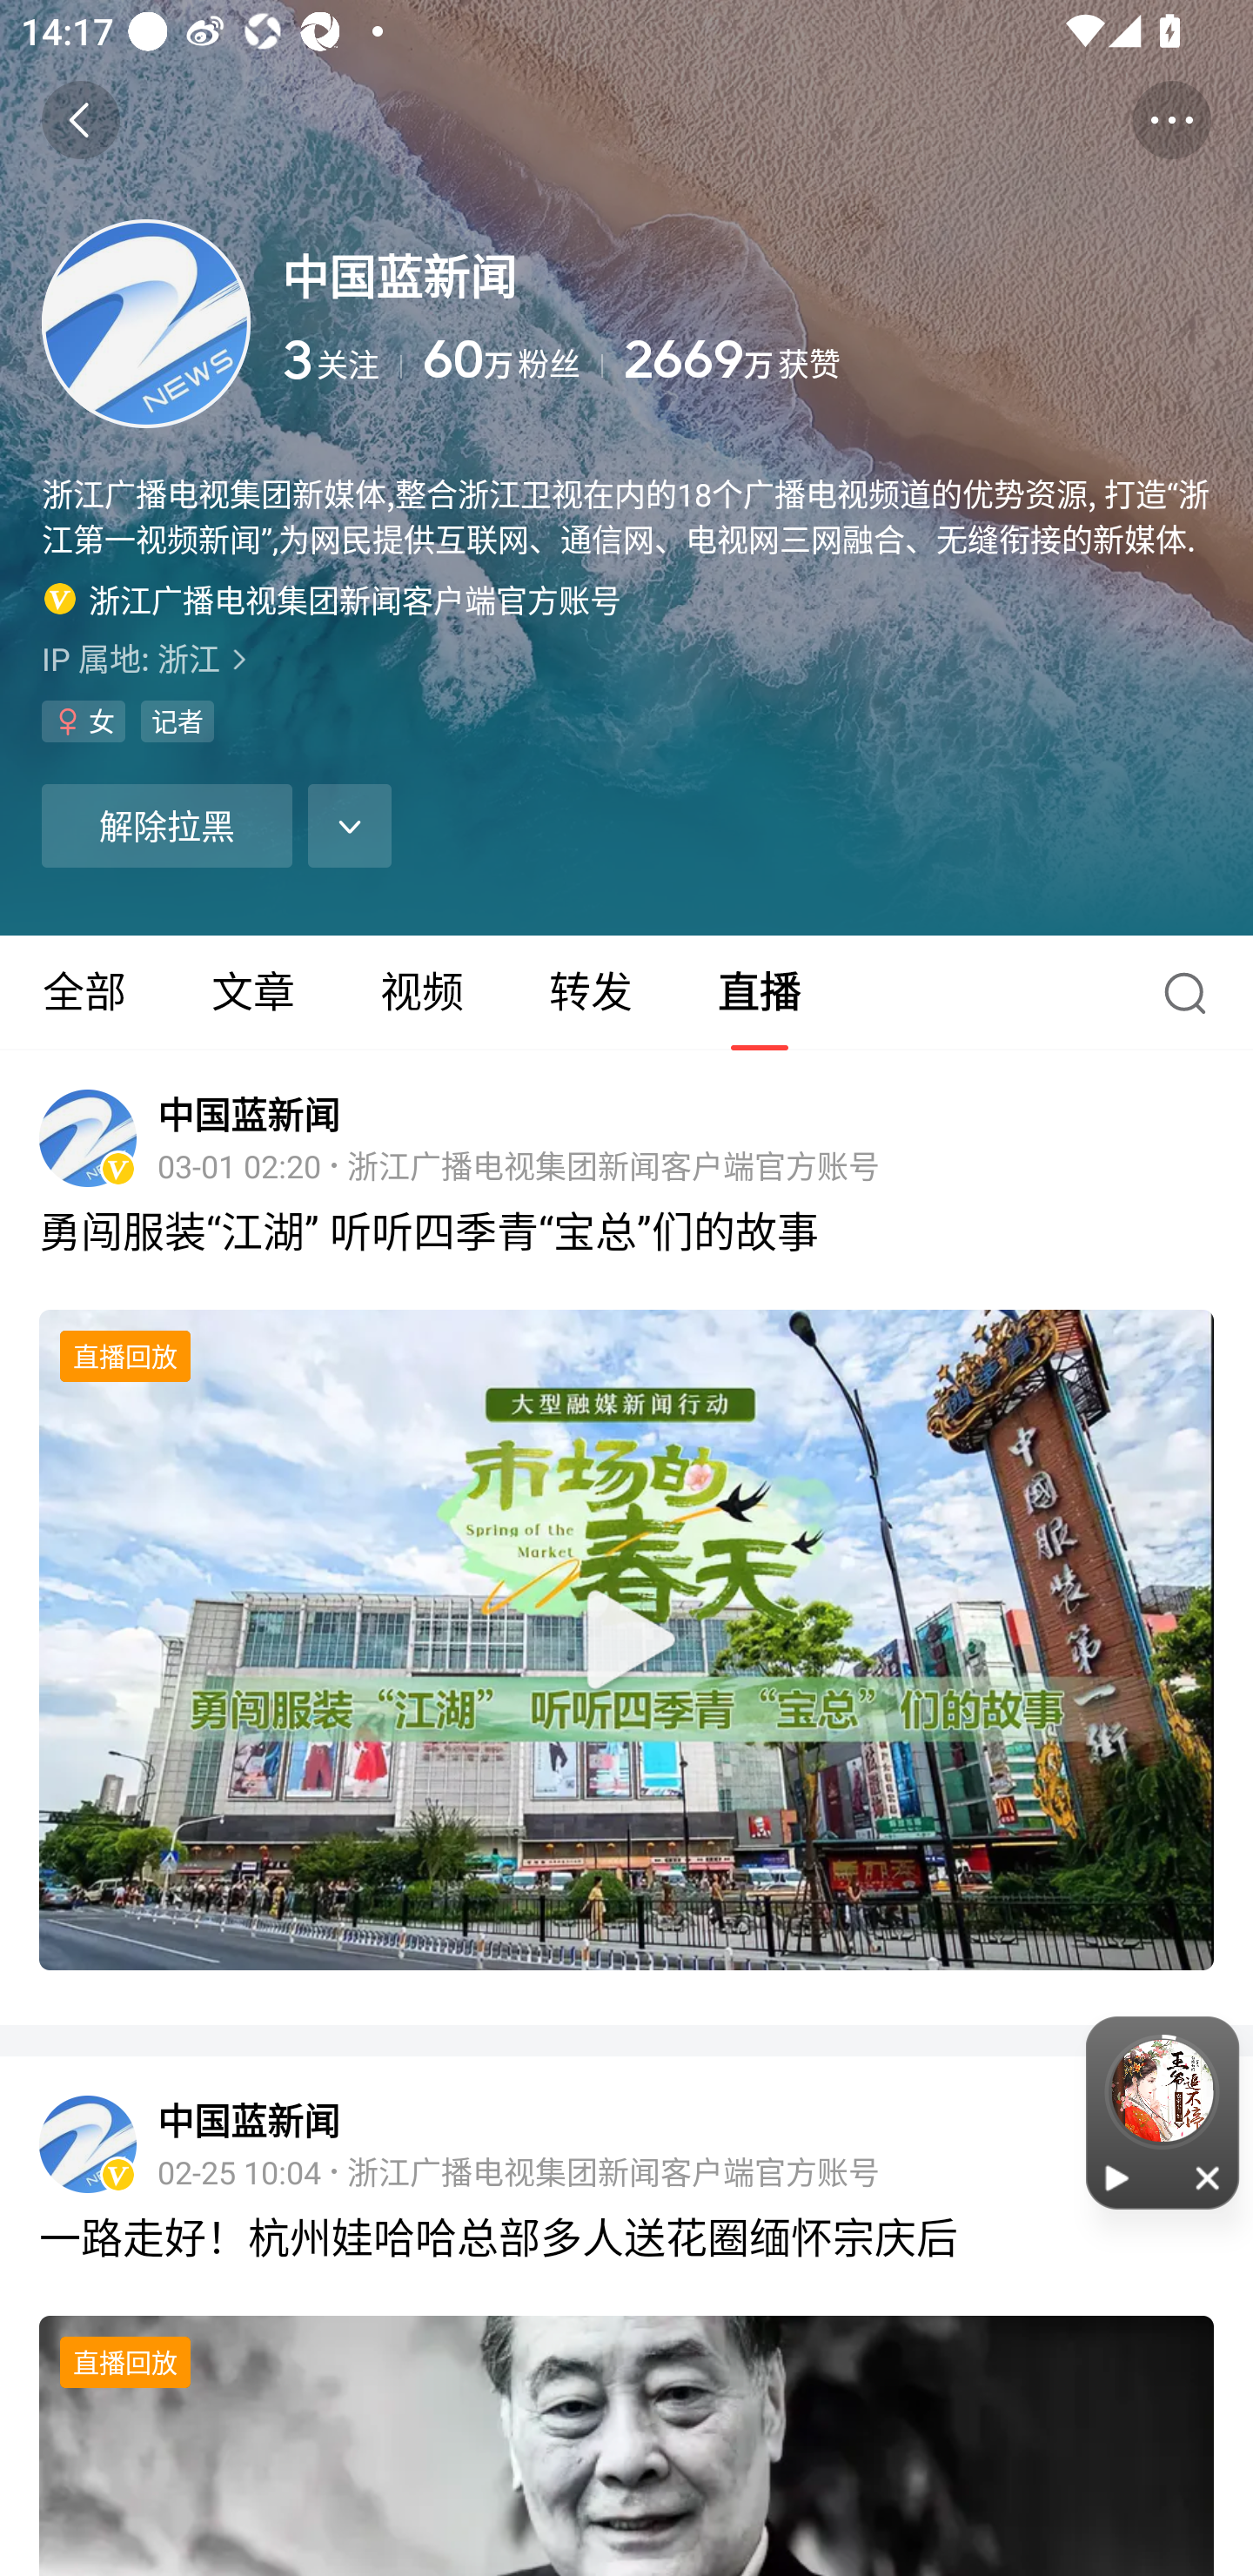 This screenshot has height=2576, width=1253. I want to click on 记者, so click(178, 721).